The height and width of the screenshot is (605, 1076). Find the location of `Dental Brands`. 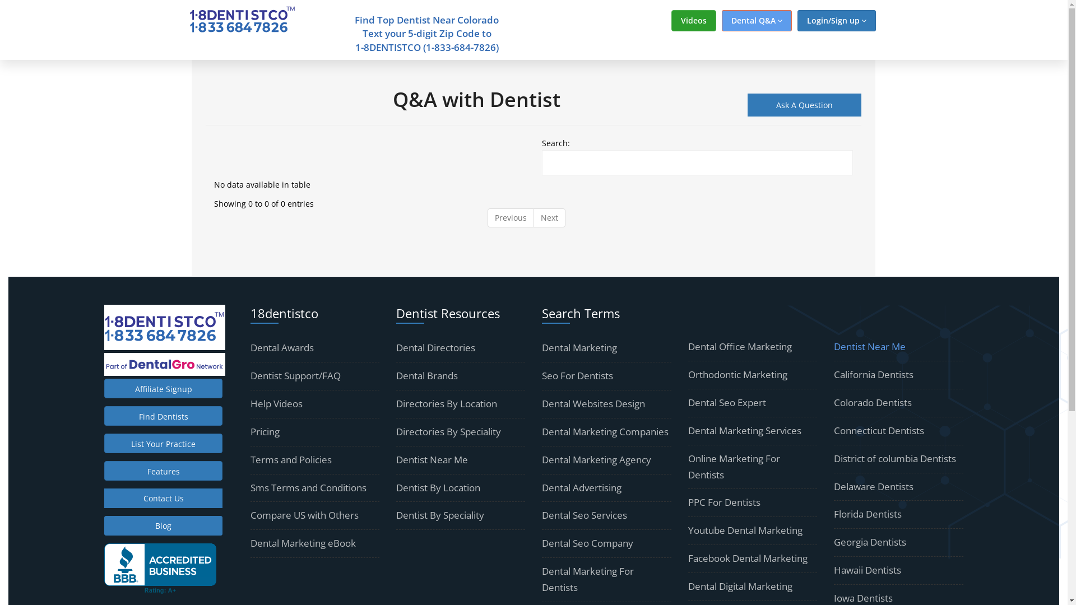

Dental Brands is located at coordinates (427, 375).